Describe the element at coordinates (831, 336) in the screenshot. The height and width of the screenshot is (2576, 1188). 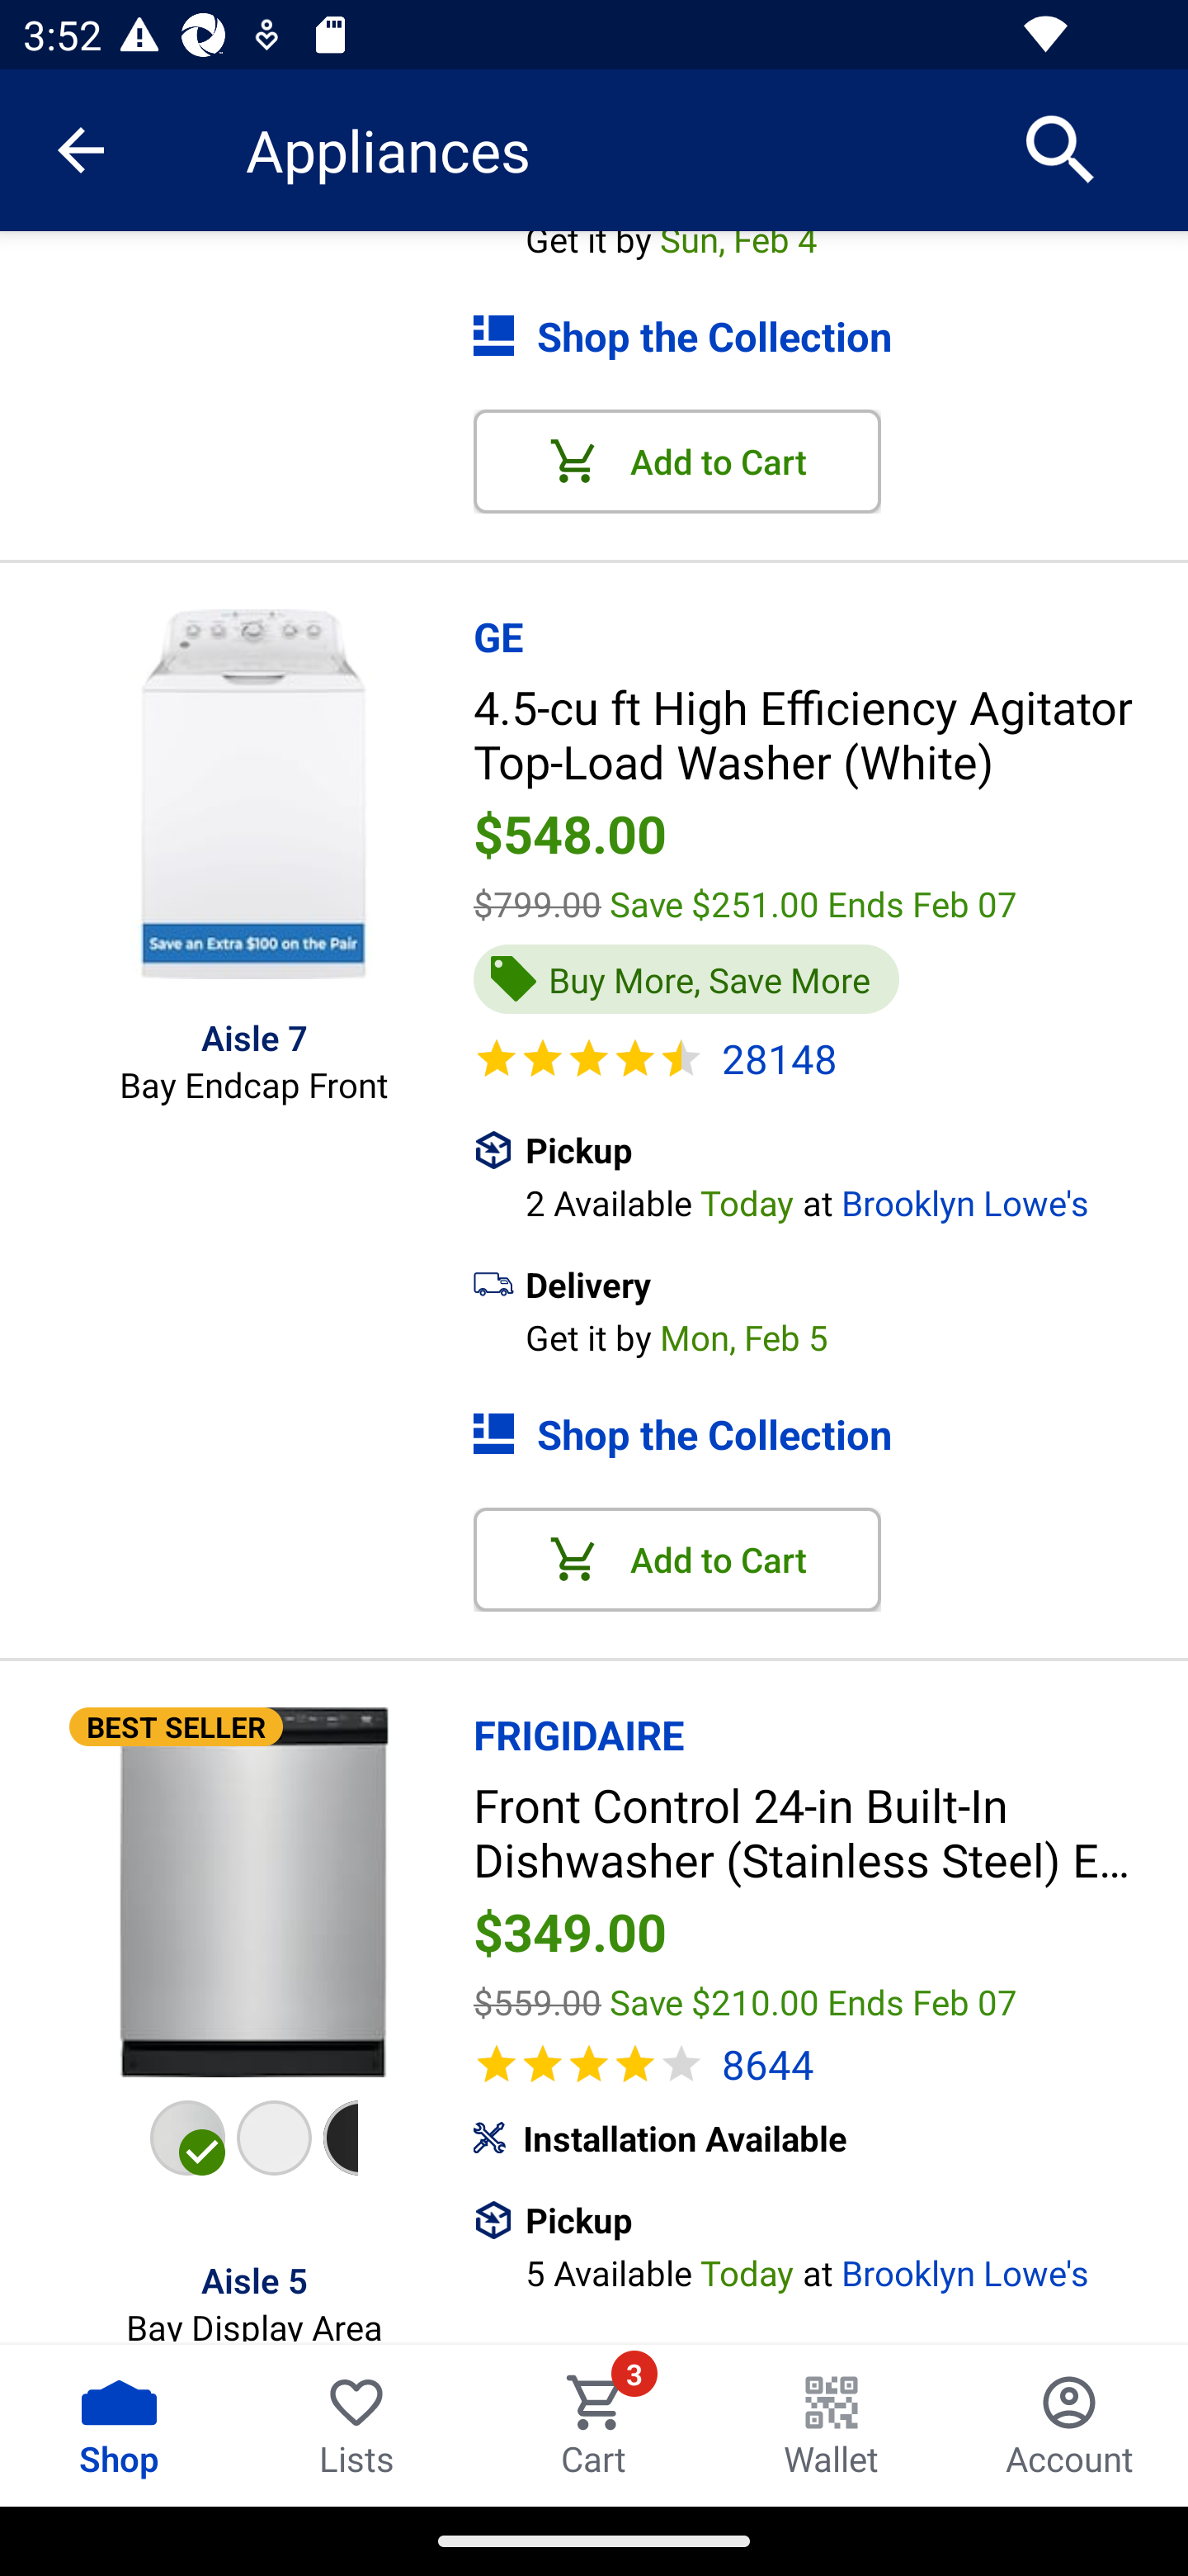
I see `Shop the Collection` at that location.